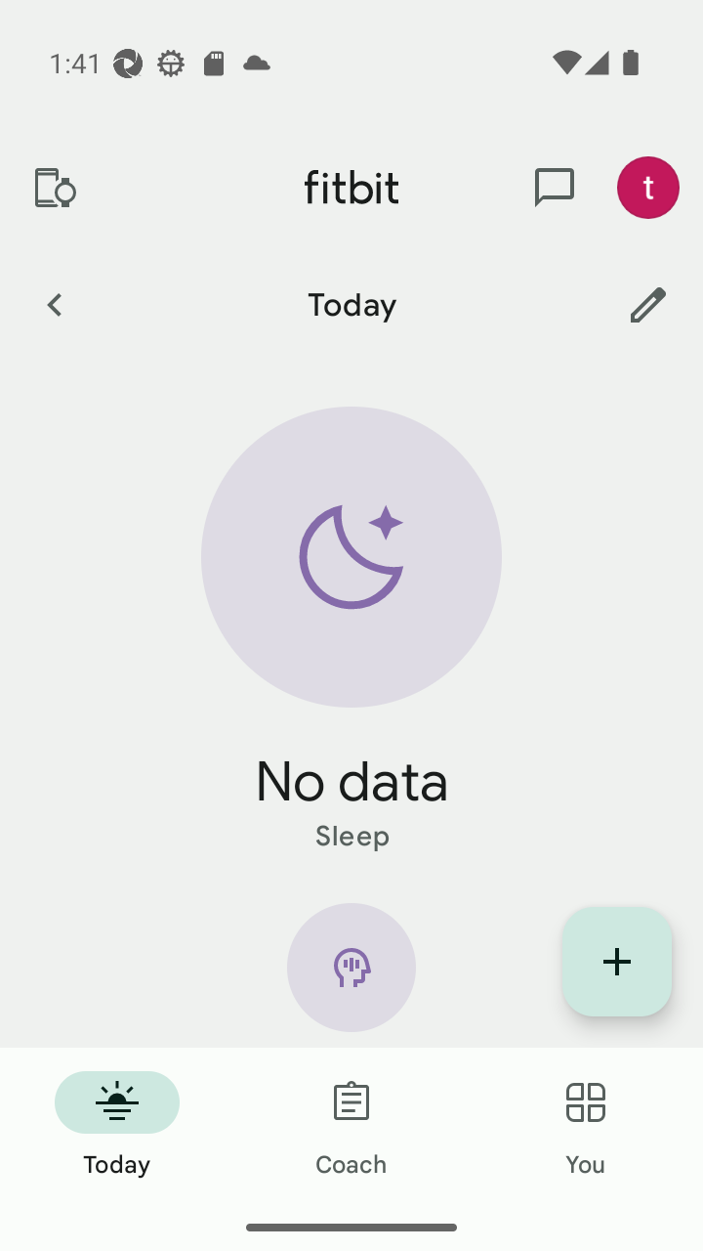  Describe the element at coordinates (54, 188) in the screenshot. I see `Devices and apps` at that location.